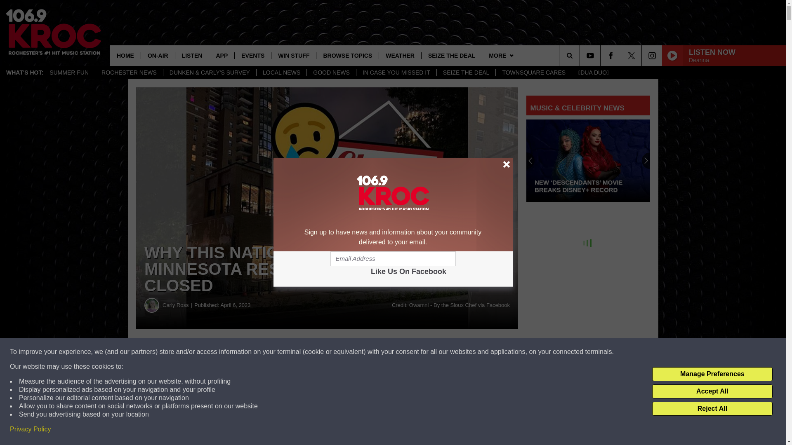 The width and height of the screenshot is (792, 445). I want to click on ROCHESTER NEWS, so click(129, 73).